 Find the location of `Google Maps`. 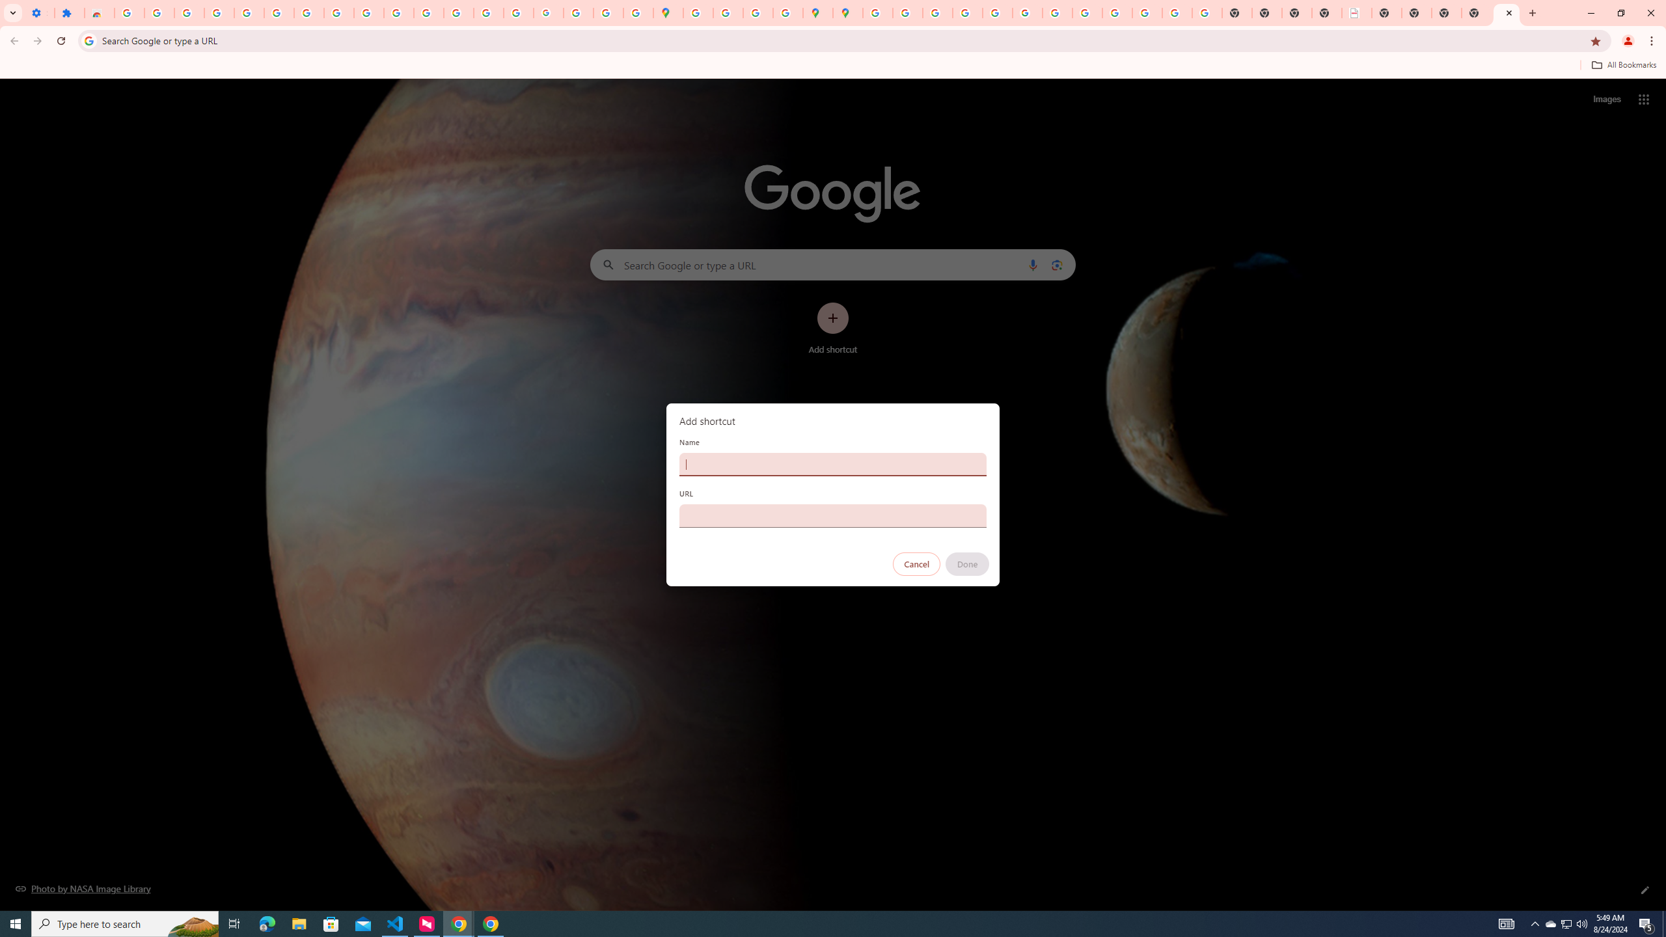

Google Maps is located at coordinates (668, 13).